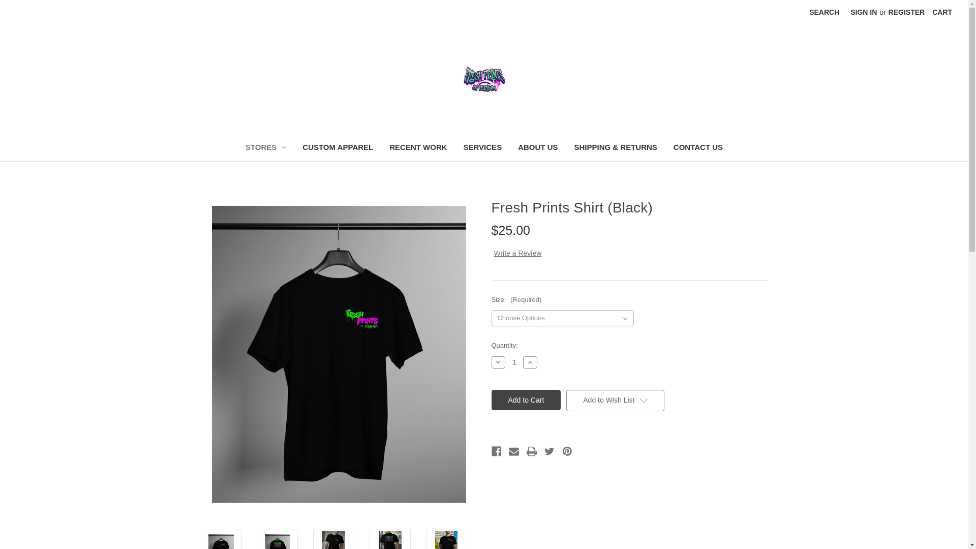  I want to click on Add to Cart, so click(526, 400).